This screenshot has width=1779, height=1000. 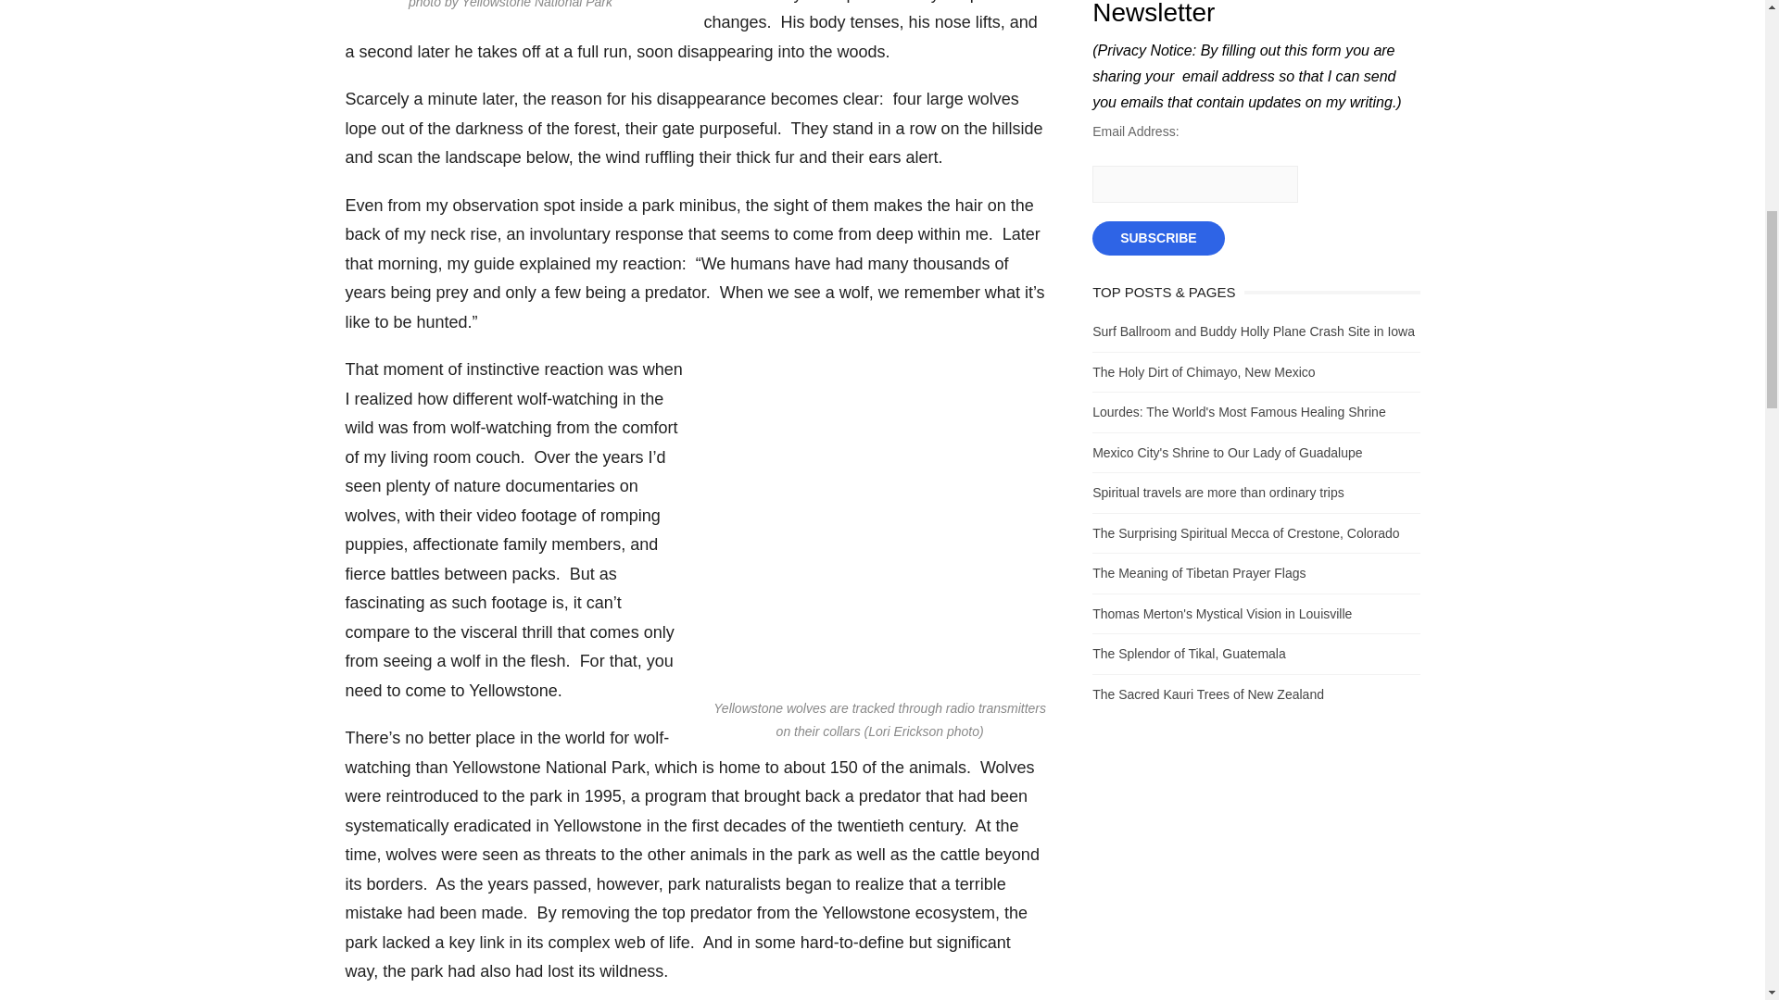 What do you see at coordinates (1245, 533) in the screenshot?
I see `The Surprising Spiritual Mecca of Crestone, Colorado` at bounding box center [1245, 533].